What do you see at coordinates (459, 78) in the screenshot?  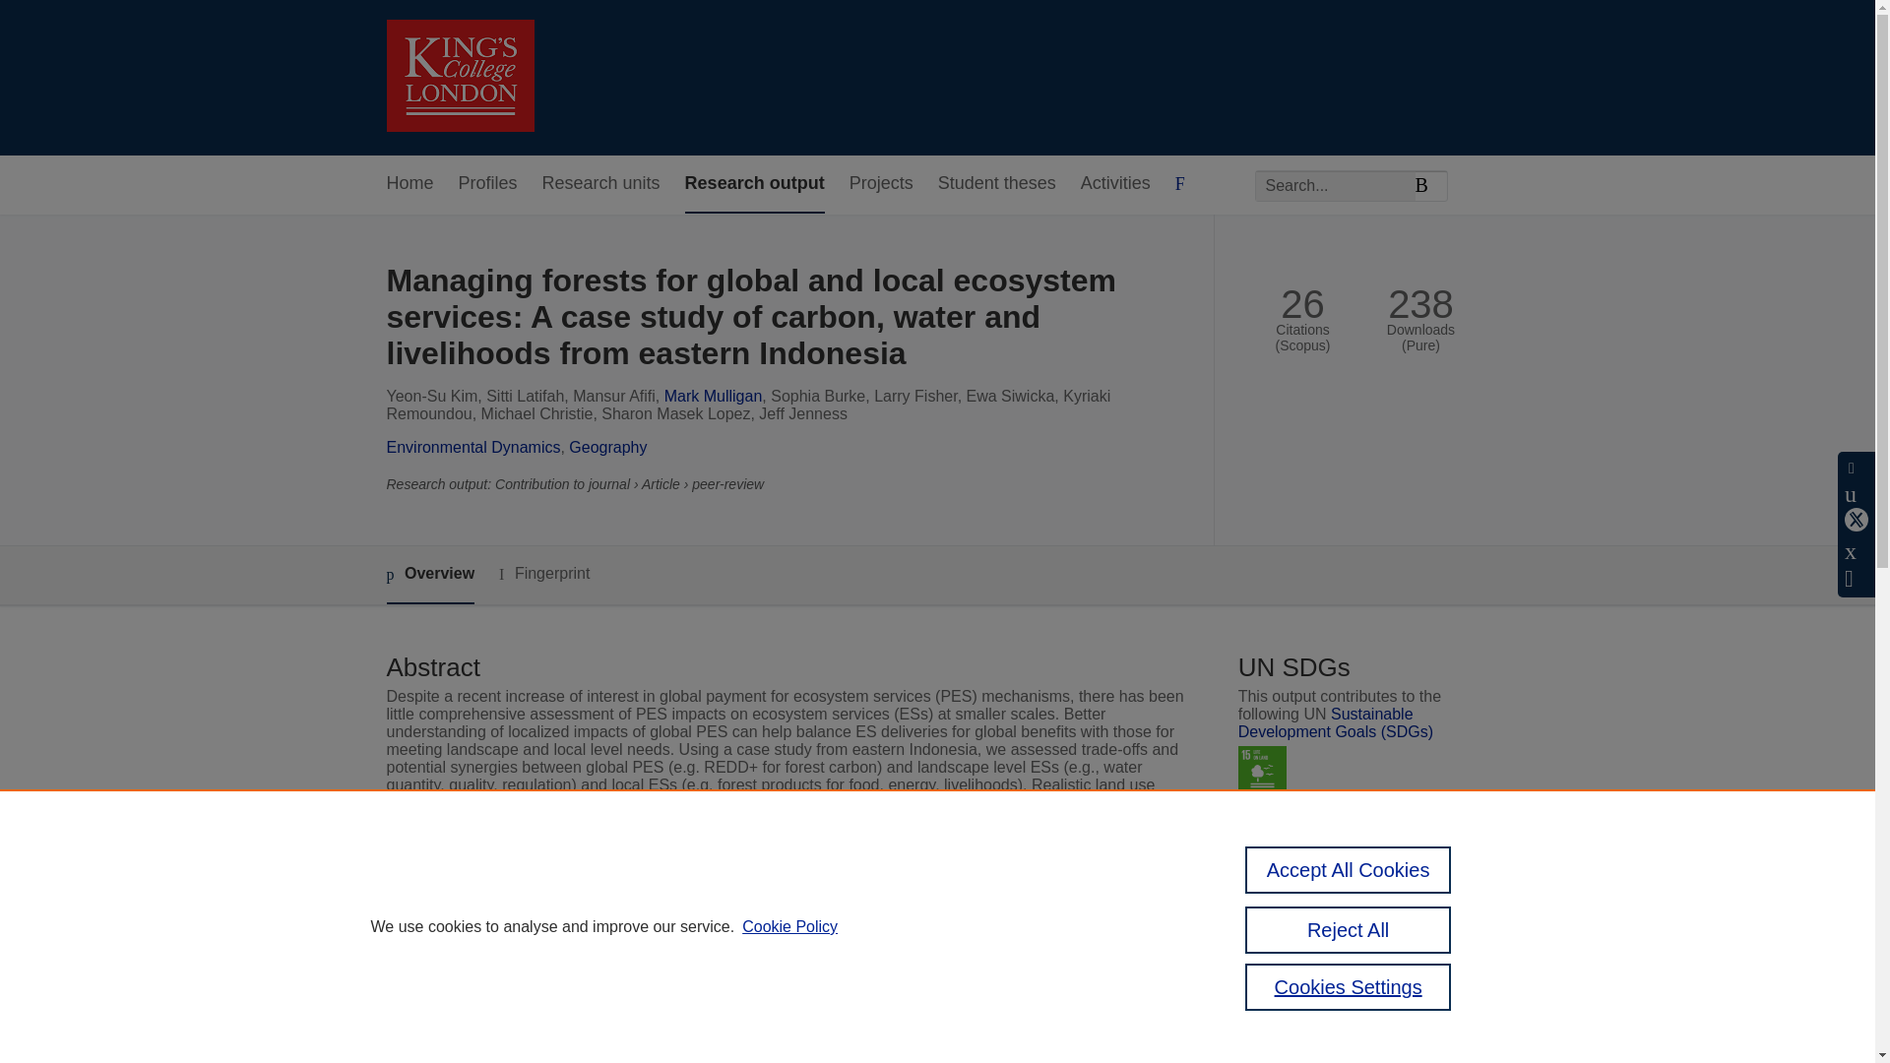 I see `King's College London Home` at bounding box center [459, 78].